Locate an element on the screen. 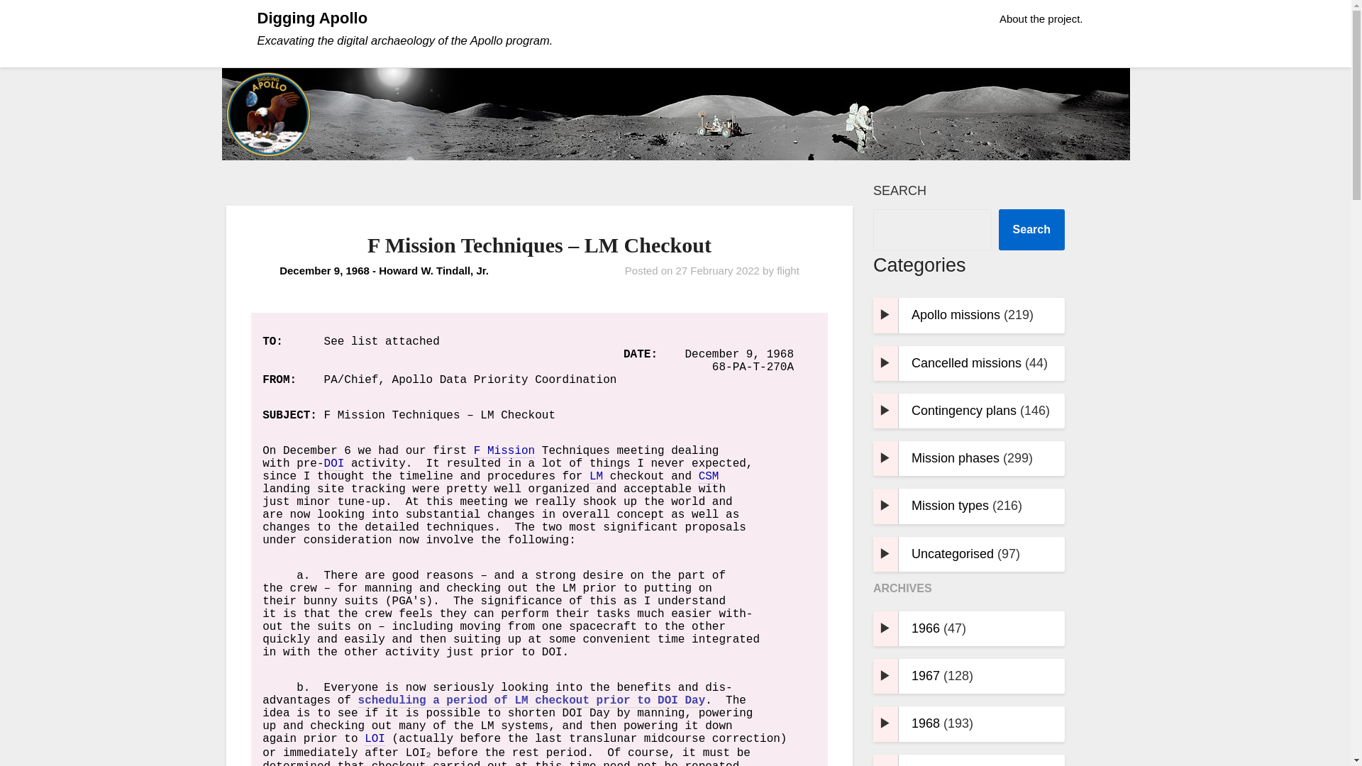 This screenshot has height=766, width=1362. Apollo 10 is located at coordinates (504, 451).